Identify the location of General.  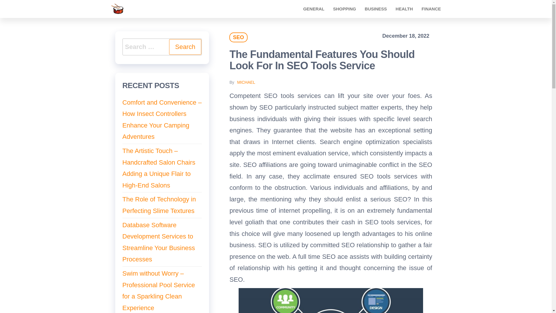
(314, 9).